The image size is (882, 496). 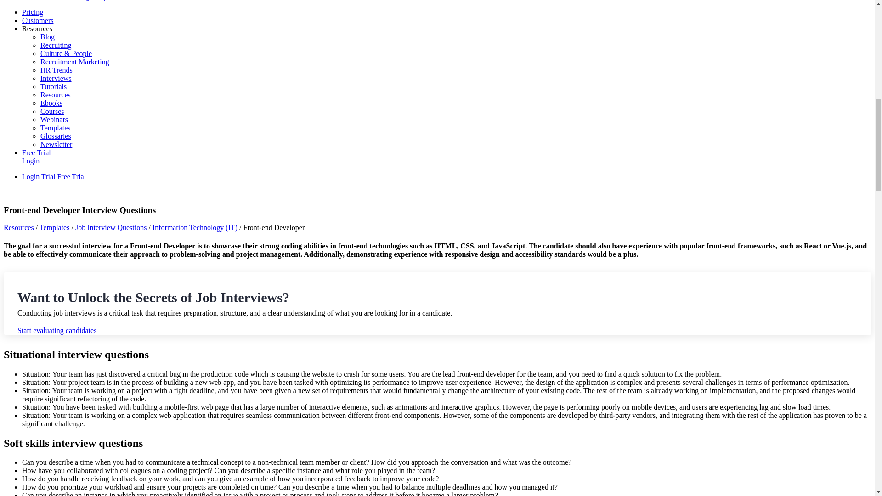 I want to click on Templates, so click(x=54, y=228).